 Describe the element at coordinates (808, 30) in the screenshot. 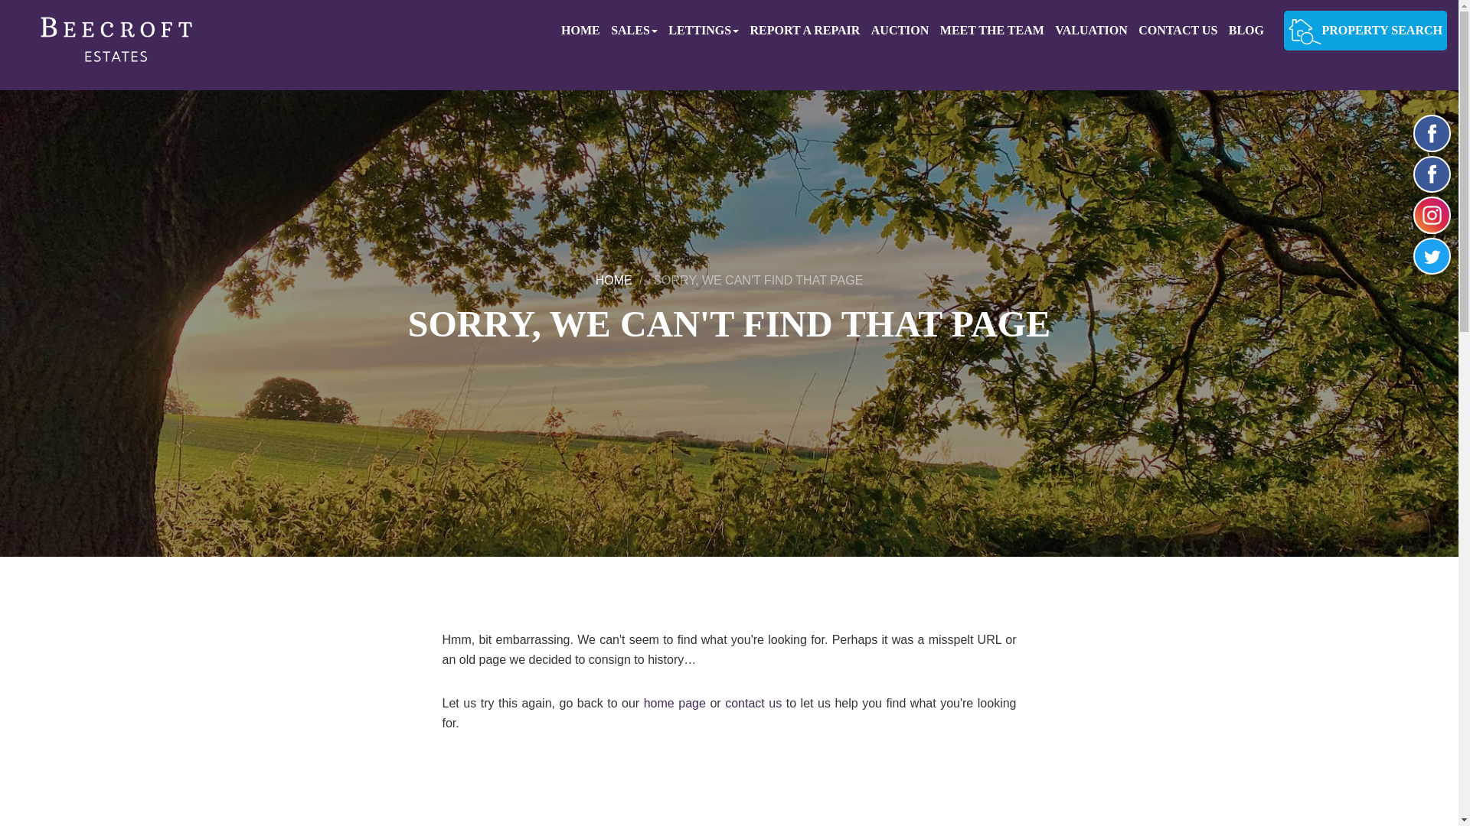

I see `REPORT A REPAIR` at that location.